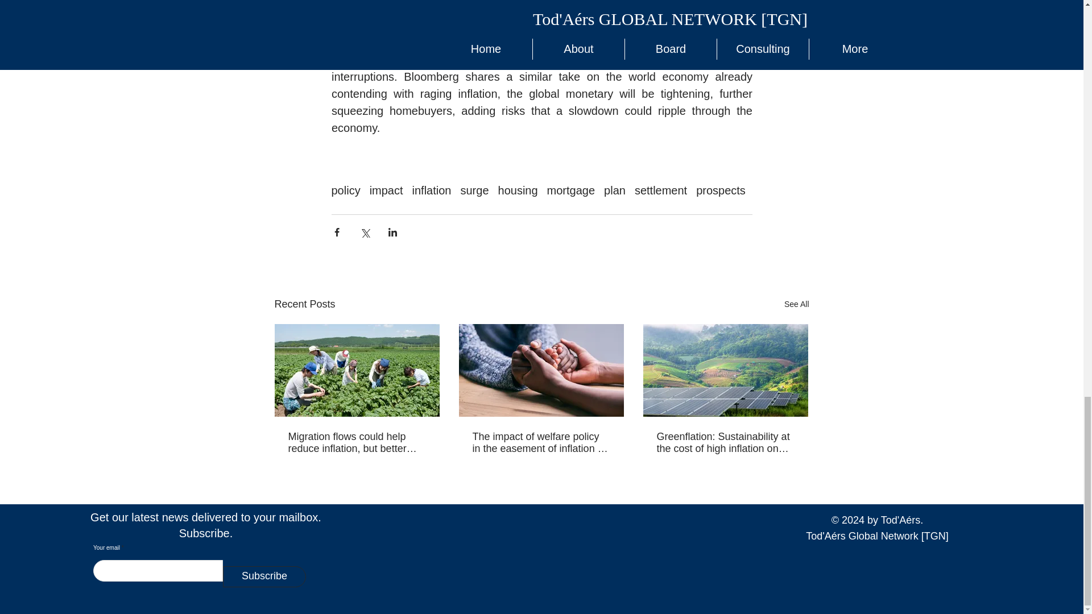 The width and height of the screenshot is (1092, 614). Describe the element at coordinates (345, 190) in the screenshot. I see `policy` at that location.